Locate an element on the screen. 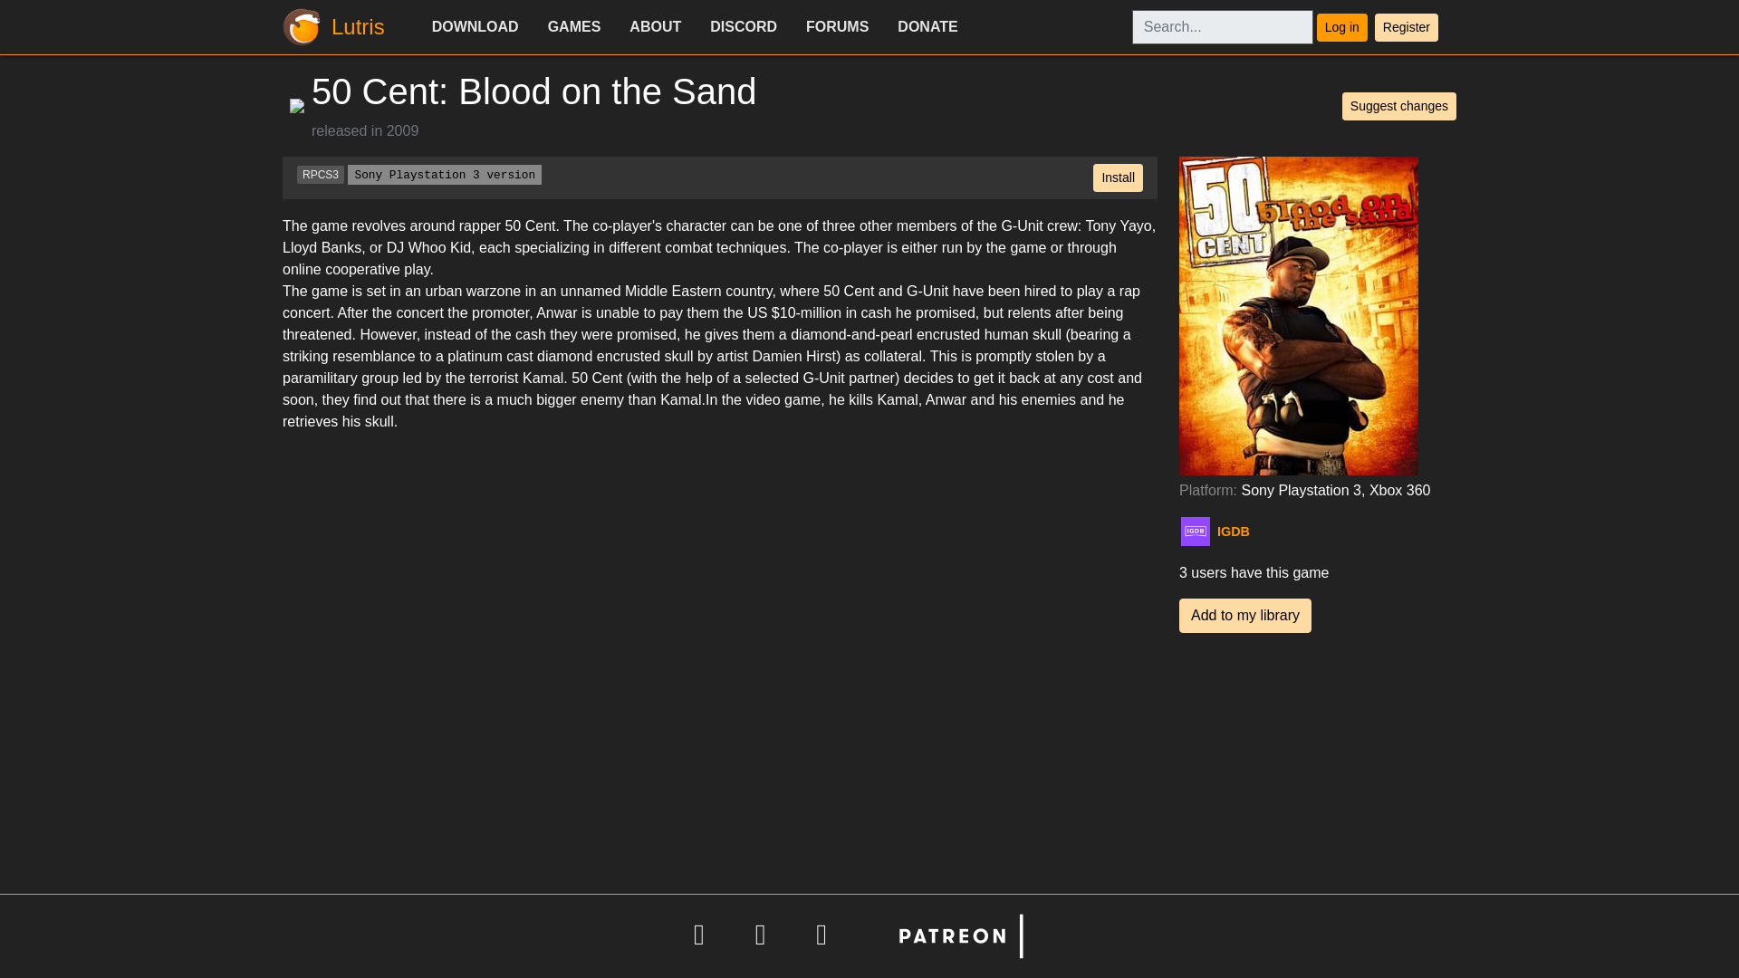 This screenshot has width=1739, height=978. DISCORD is located at coordinates (743, 26).